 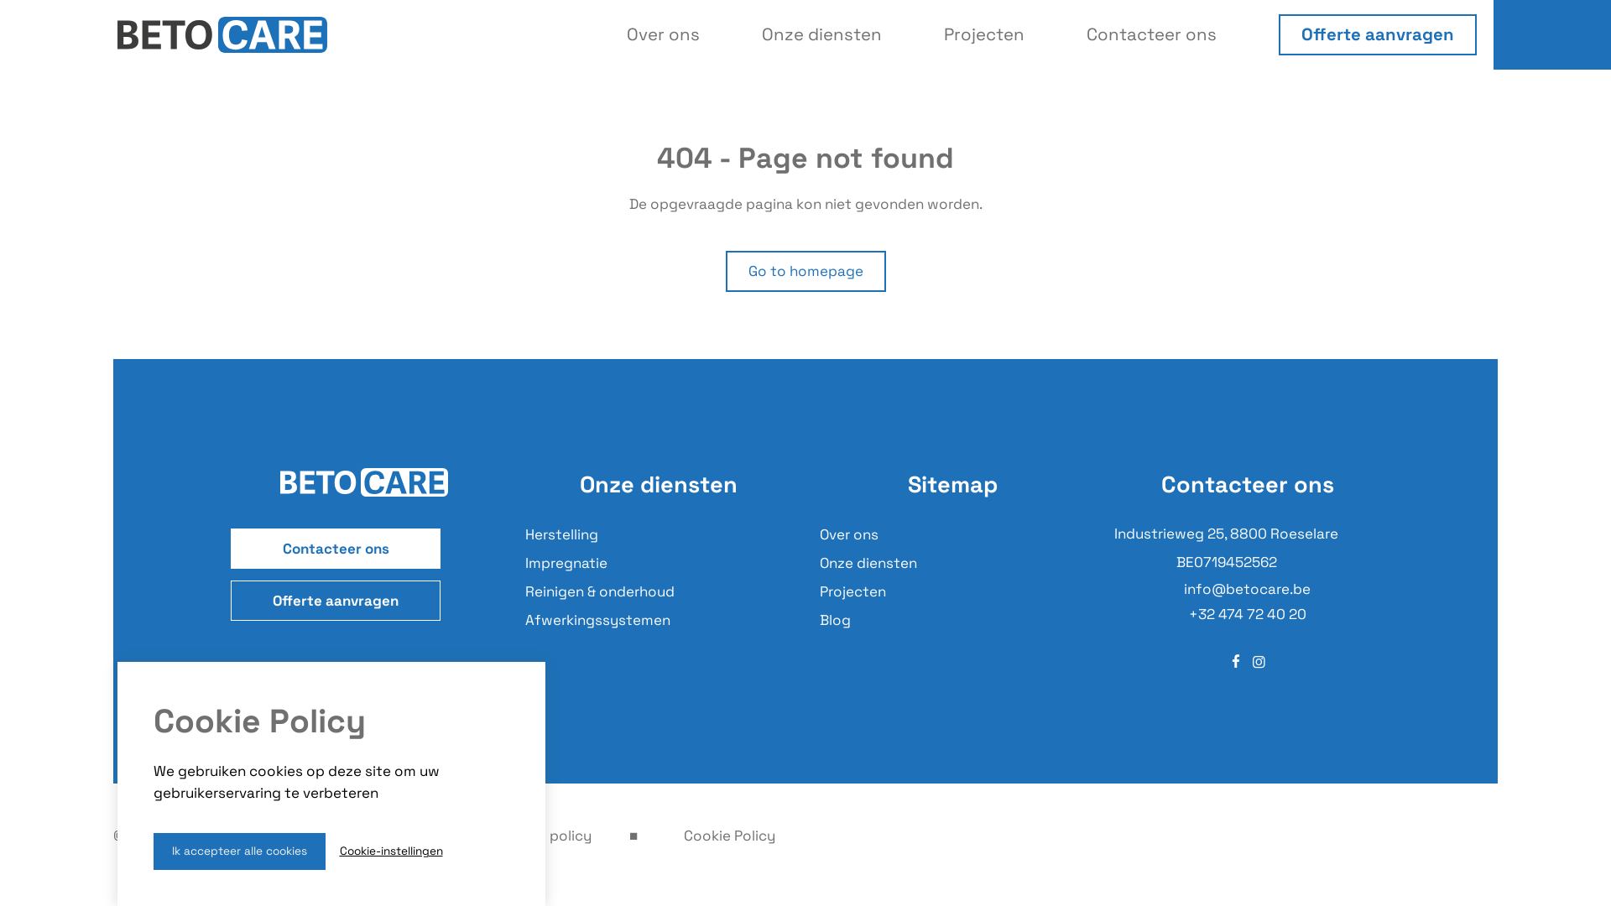 What do you see at coordinates (1378, 35) in the screenshot?
I see `Offerte aanvragen` at bounding box center [1378, 35].